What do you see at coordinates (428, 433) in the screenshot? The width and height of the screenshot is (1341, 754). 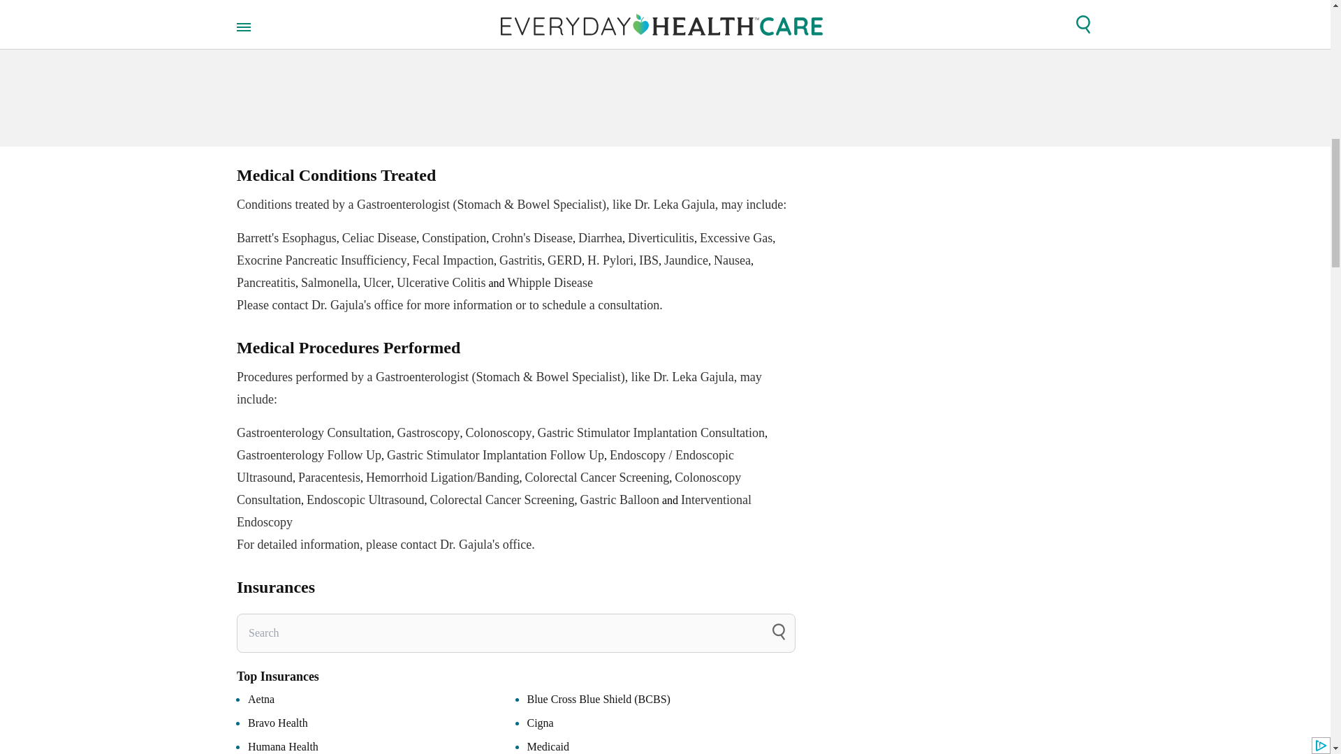 I see `Gastroscopy` at bounding box center [428, 433].